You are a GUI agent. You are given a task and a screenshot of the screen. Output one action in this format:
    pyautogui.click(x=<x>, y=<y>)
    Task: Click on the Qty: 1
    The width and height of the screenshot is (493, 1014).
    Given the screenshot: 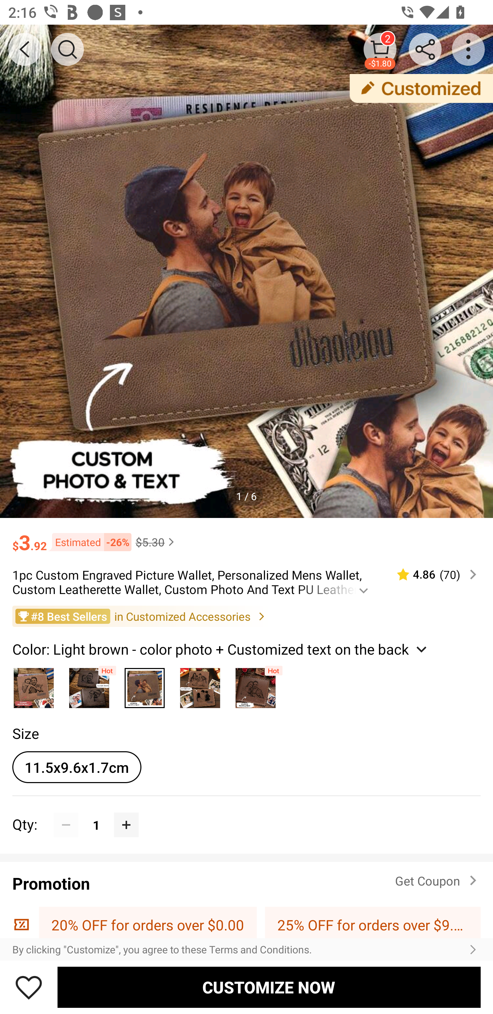 What is the action you would take?
    pyautogui.click(x=246, y=812)
    